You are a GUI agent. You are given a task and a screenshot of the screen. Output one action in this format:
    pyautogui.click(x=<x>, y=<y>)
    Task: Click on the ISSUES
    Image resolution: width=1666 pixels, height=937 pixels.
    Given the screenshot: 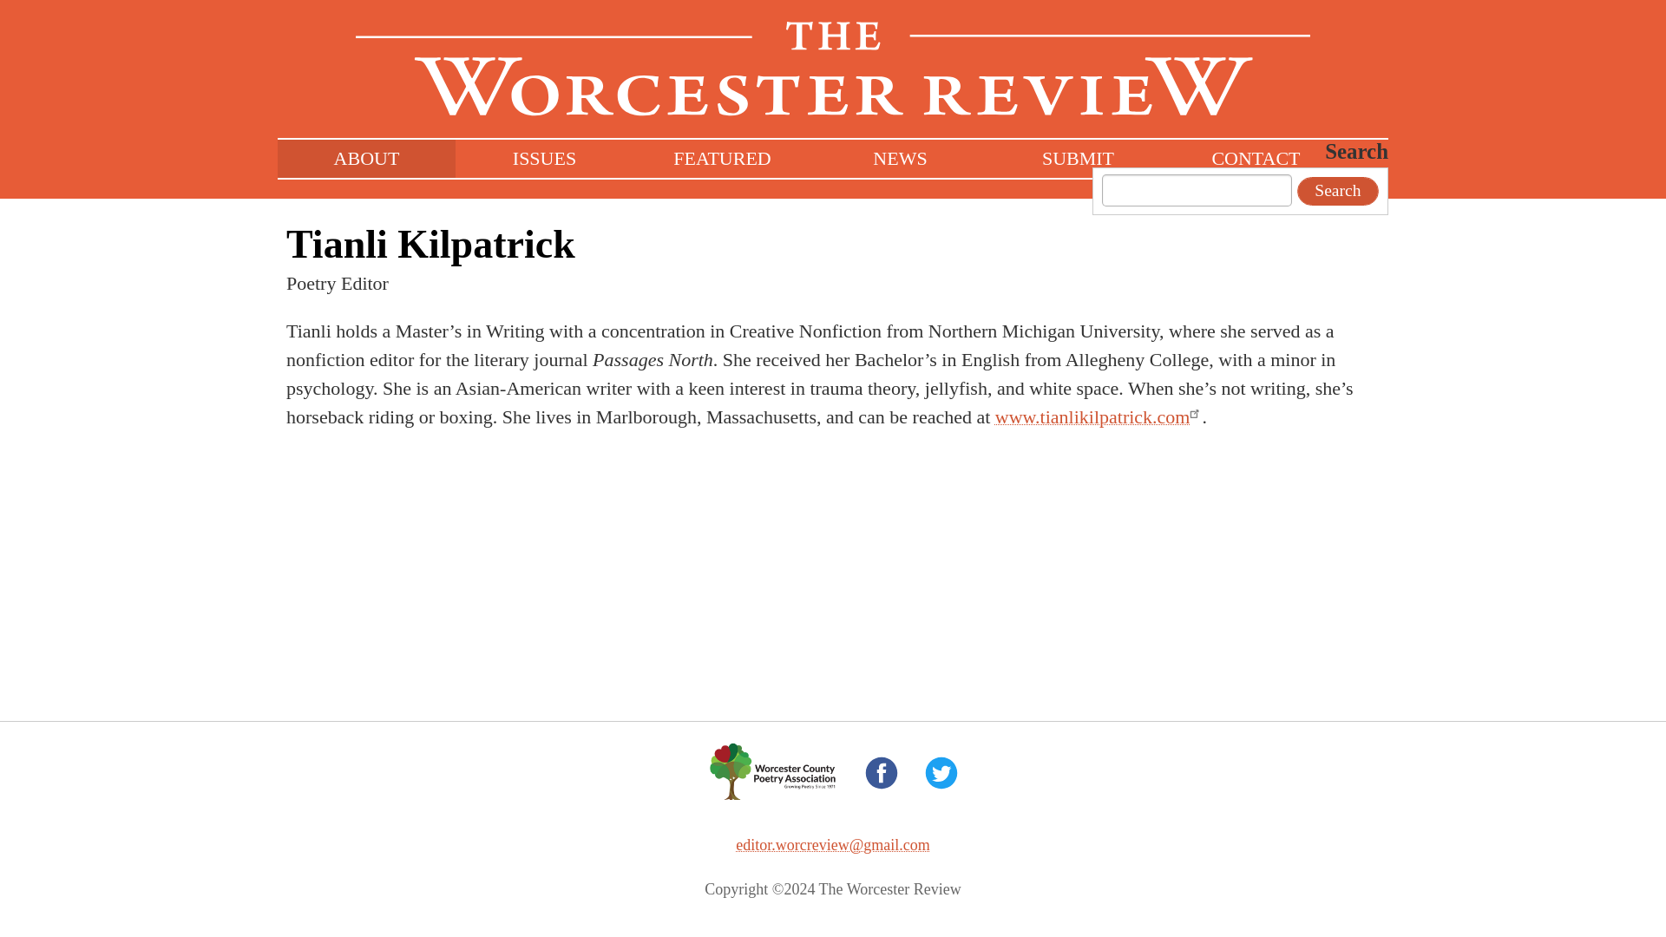 What is the action you would take?
    pyautogui.click(x=543, y=158)
    